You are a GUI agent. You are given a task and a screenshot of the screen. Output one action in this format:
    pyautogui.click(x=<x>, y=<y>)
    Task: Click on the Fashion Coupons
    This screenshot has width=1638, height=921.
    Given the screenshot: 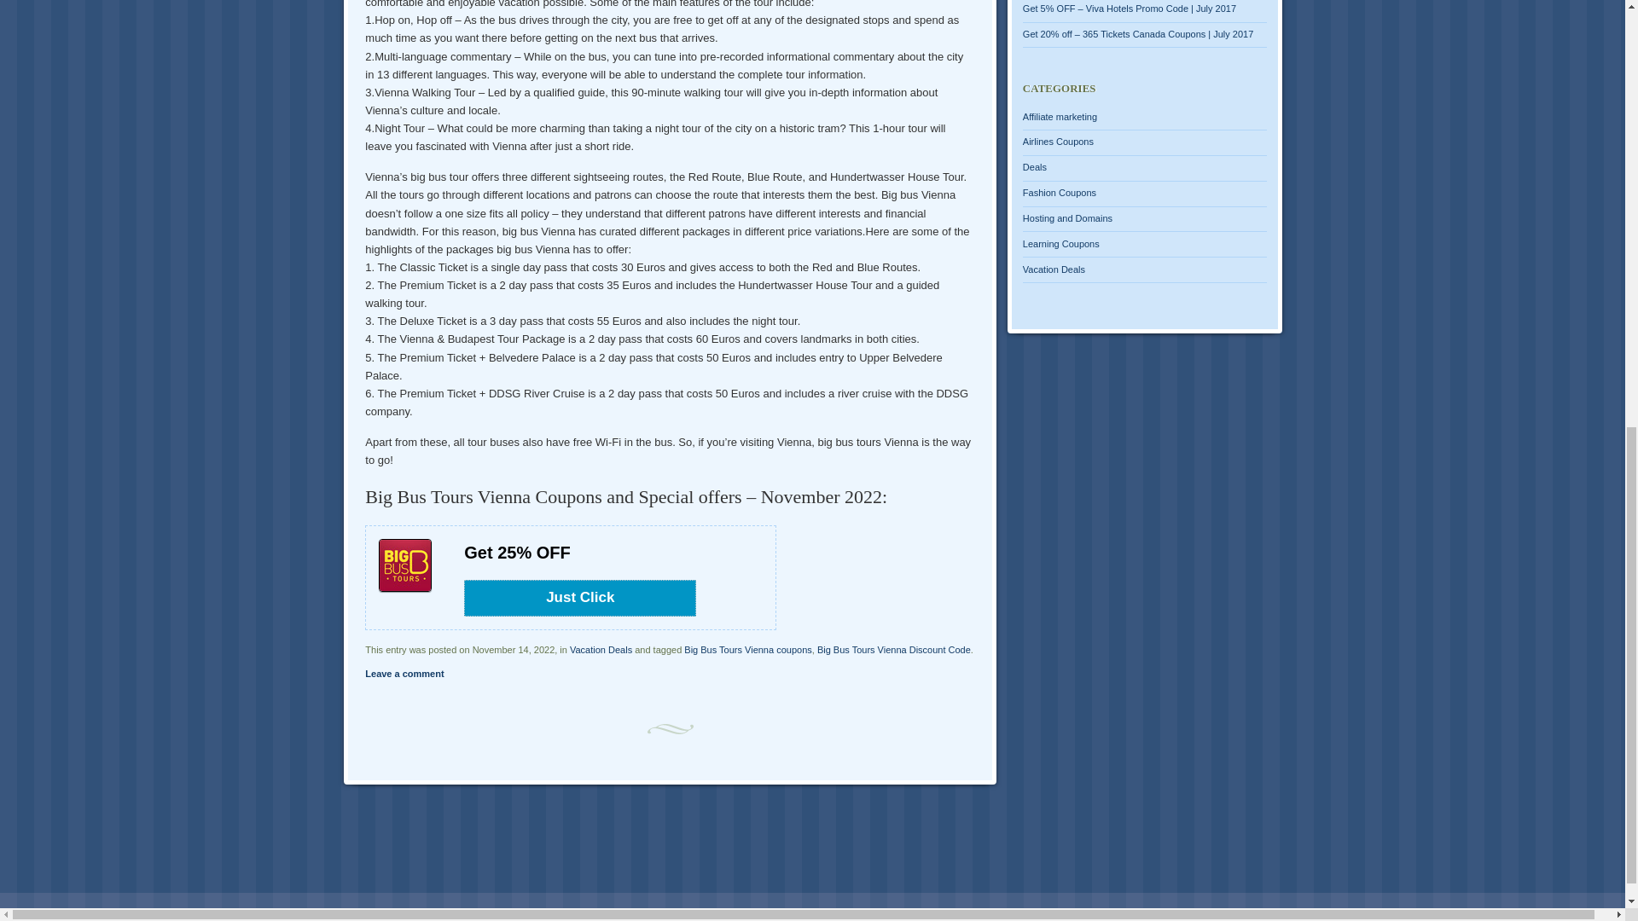 What is the action you would take?
    pyautogui.click(x=1059, y=193)
    